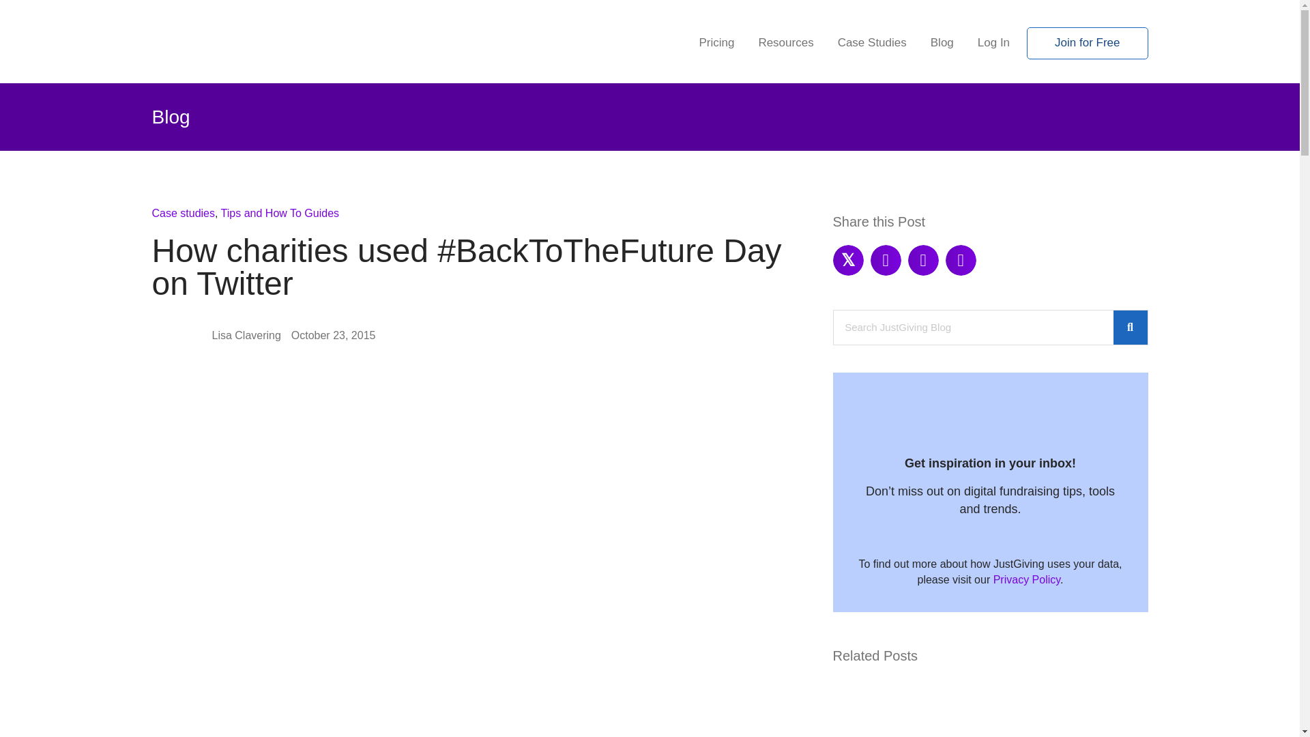  Describe the element at coordinates (183, 213) in the screenshot. I see `Case studies` at that location.